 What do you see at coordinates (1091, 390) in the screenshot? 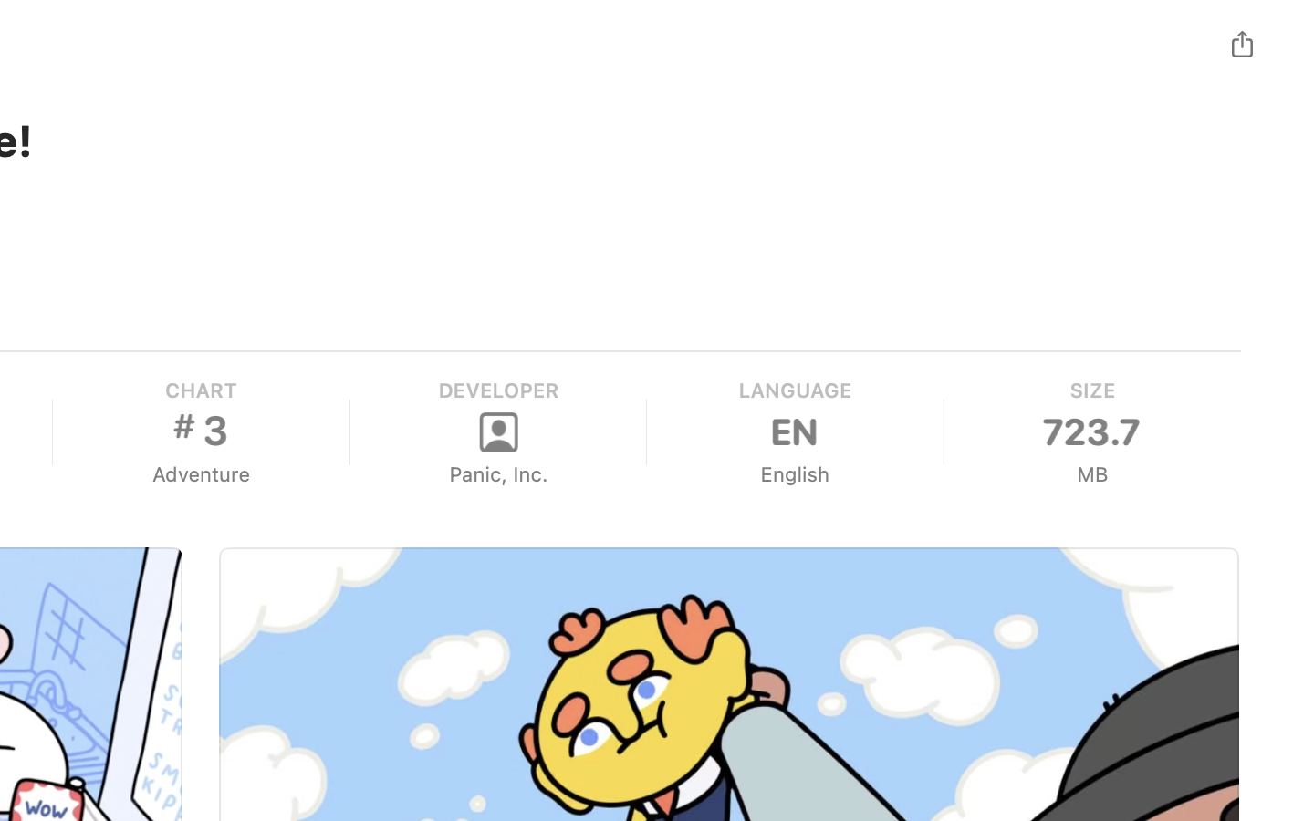
I see `SIZE` at bounding box center [1091, 390].